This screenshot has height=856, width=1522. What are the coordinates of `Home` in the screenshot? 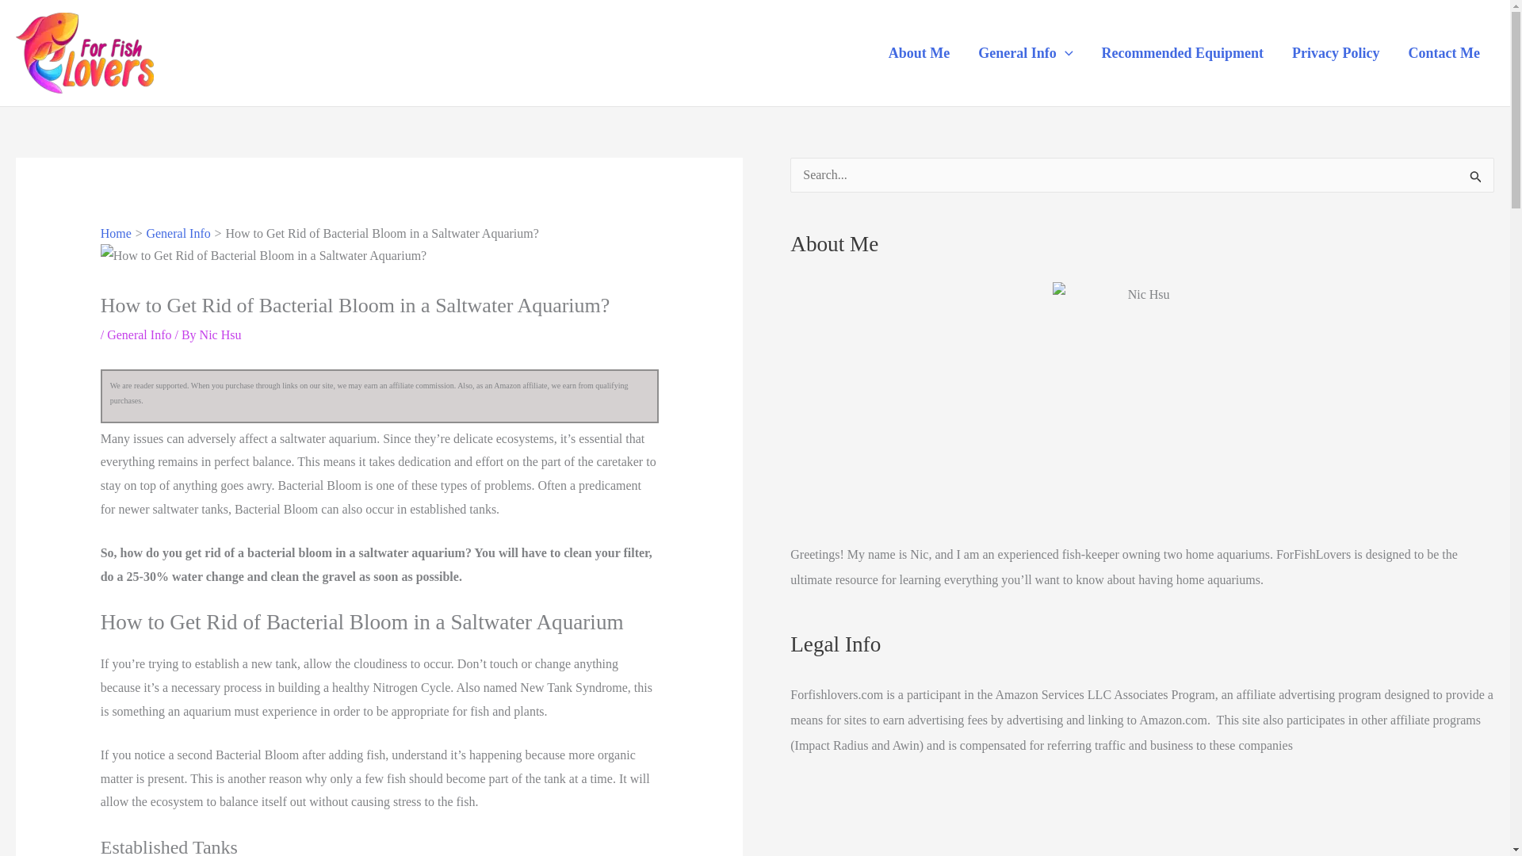 It's located at (116, 233).